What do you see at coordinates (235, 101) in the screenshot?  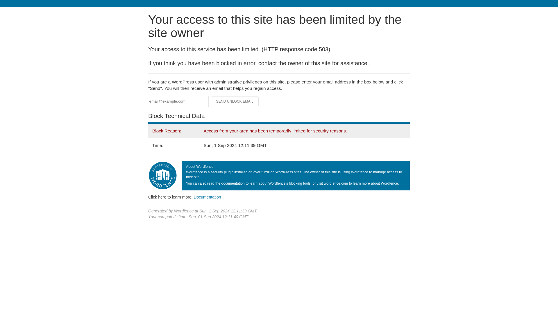 I see `Send Unlock Email` at bounding box center [235, 101].